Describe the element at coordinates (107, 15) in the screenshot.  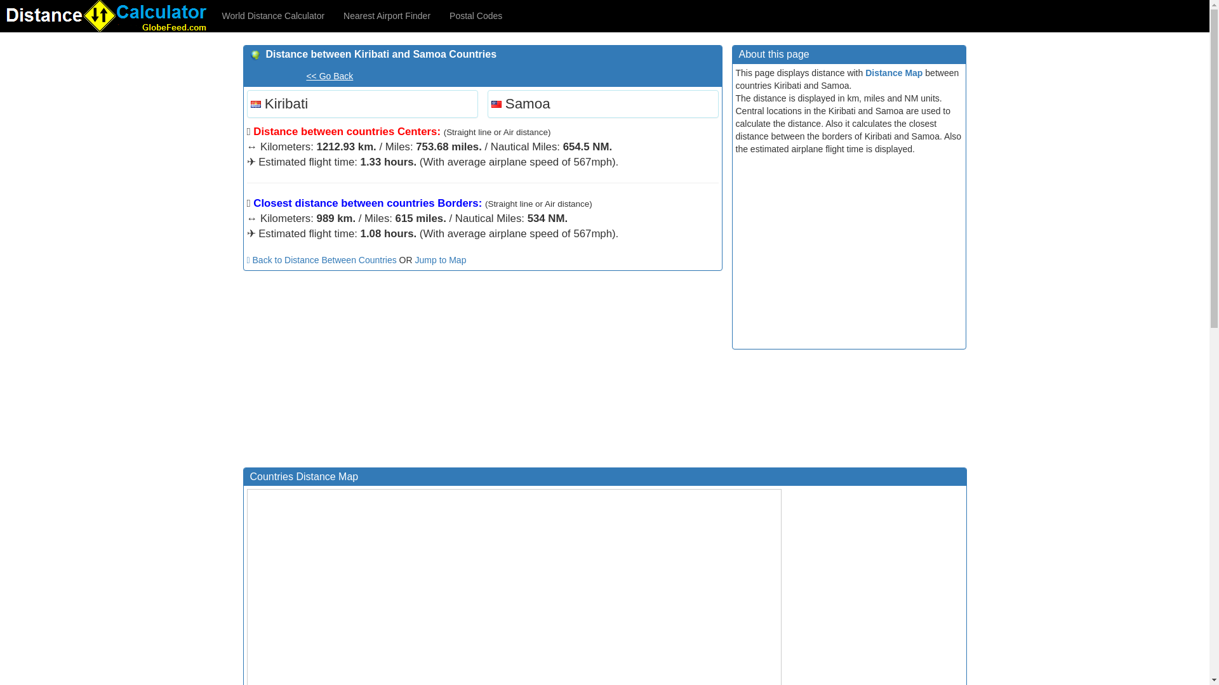
I see `Distance Calculator` at that location.